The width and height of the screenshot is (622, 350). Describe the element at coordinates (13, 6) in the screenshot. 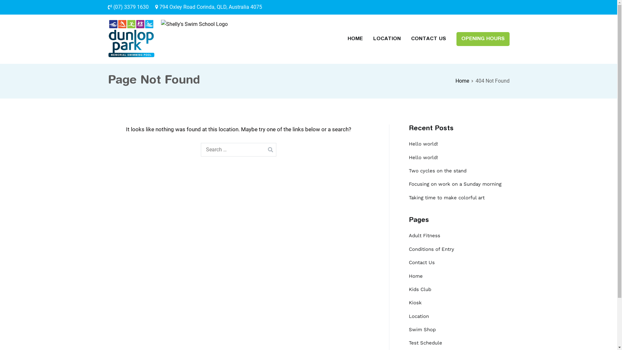

I see `Search` at that location.